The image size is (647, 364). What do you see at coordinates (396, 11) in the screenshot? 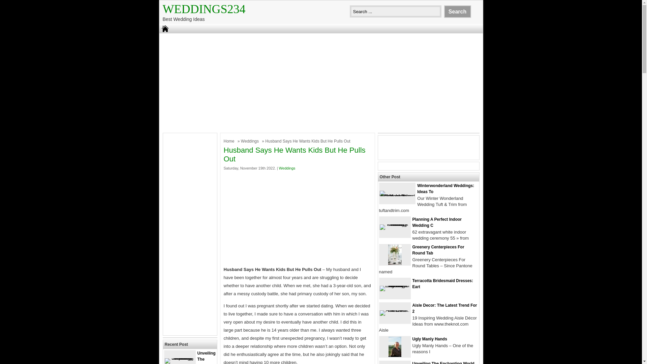
I see `Search ... ` at bounding box center [396, 11].